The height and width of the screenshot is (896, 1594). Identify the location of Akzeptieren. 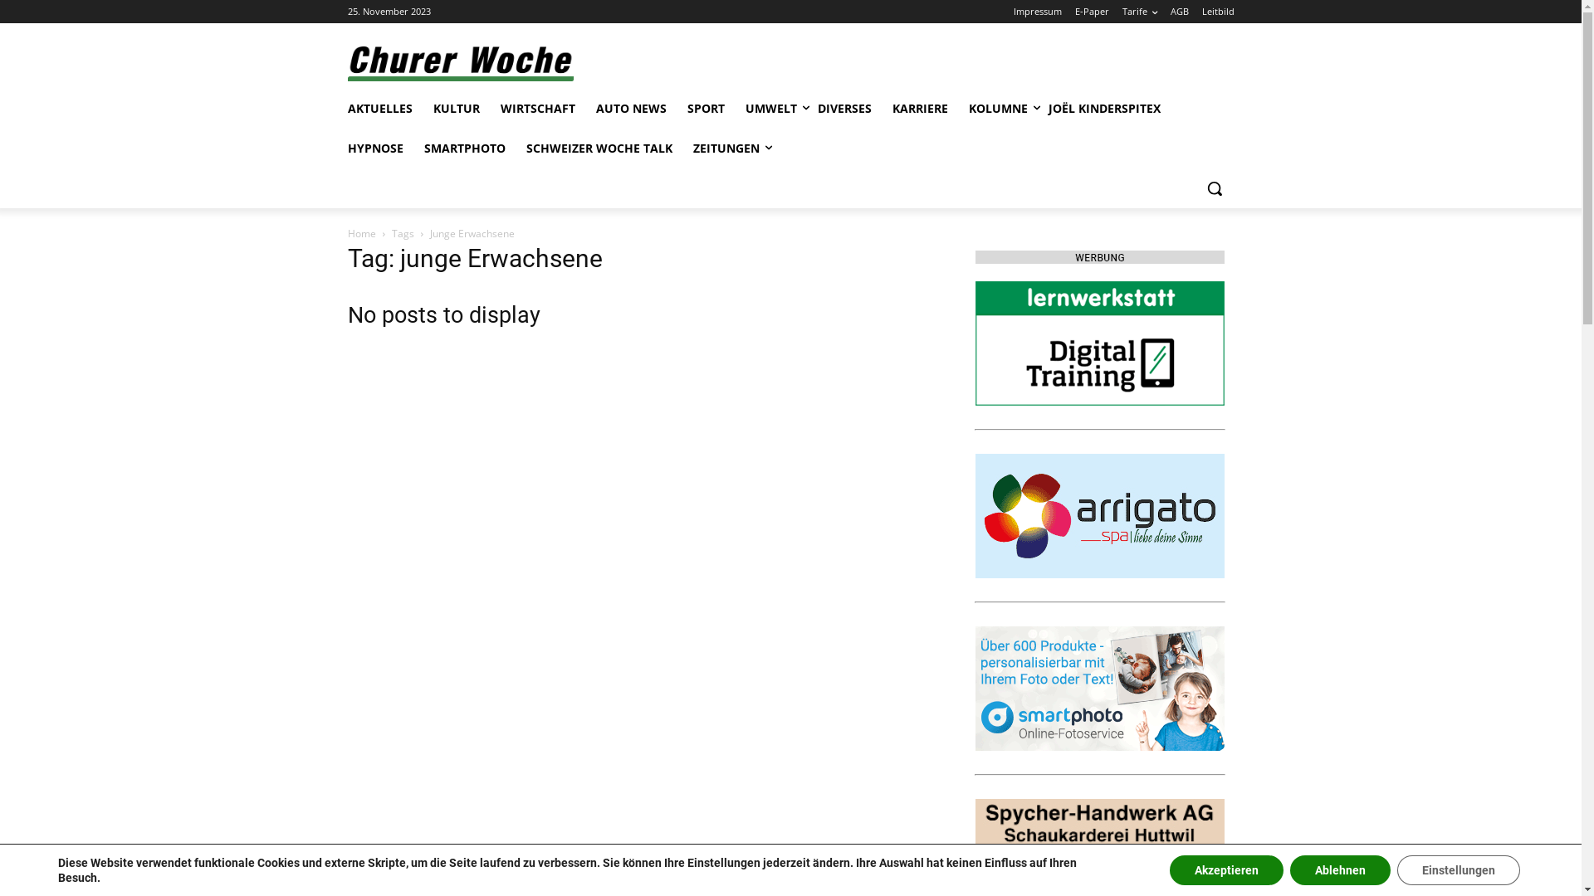
(1227, 870).